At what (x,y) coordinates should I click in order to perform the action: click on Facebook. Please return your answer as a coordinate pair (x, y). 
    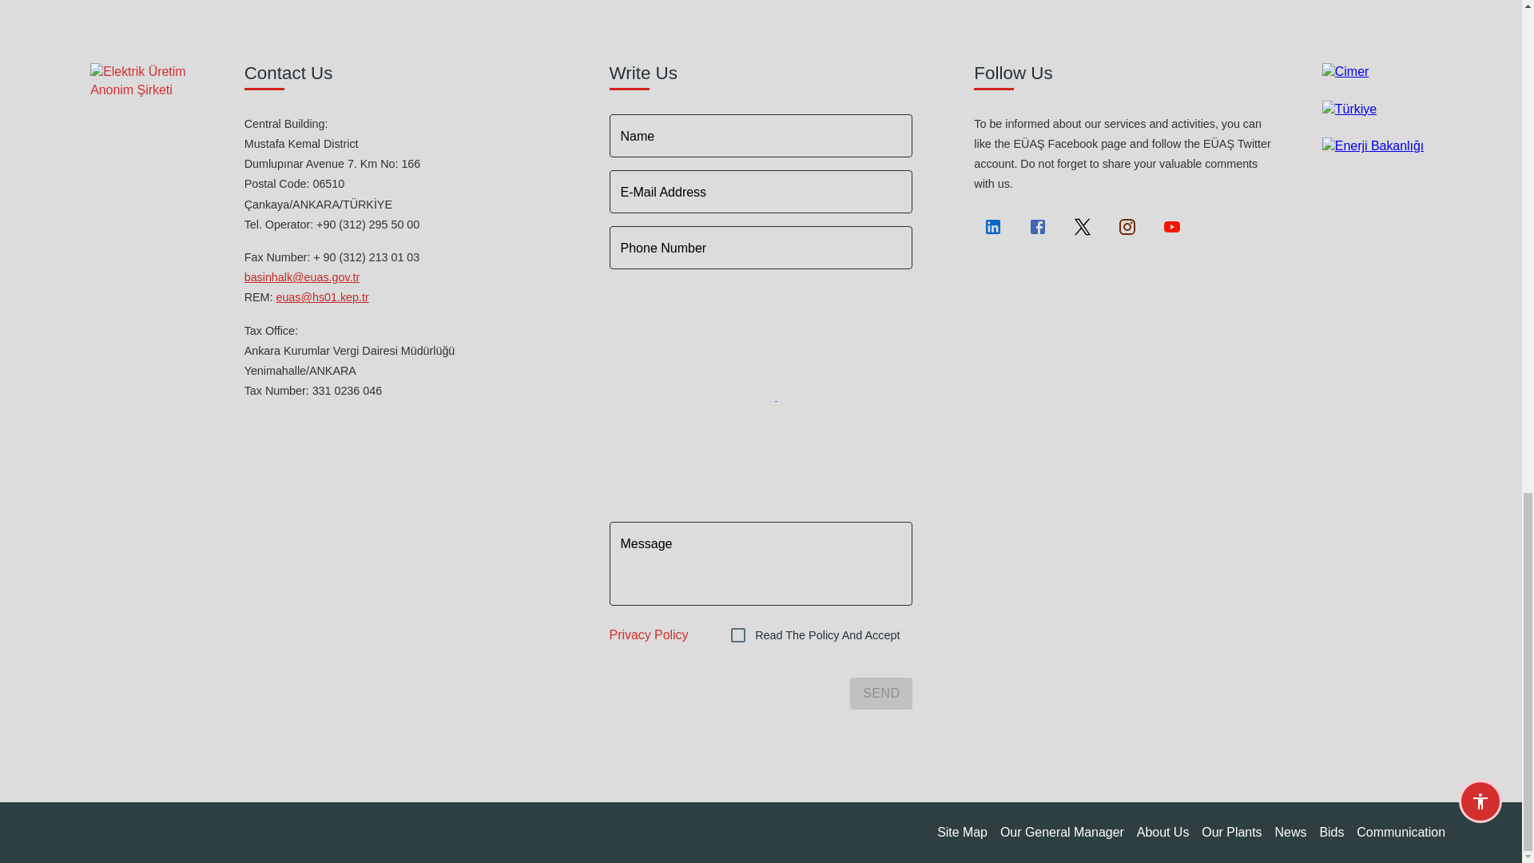
    Looking at the image, I should click on (1037, 227).